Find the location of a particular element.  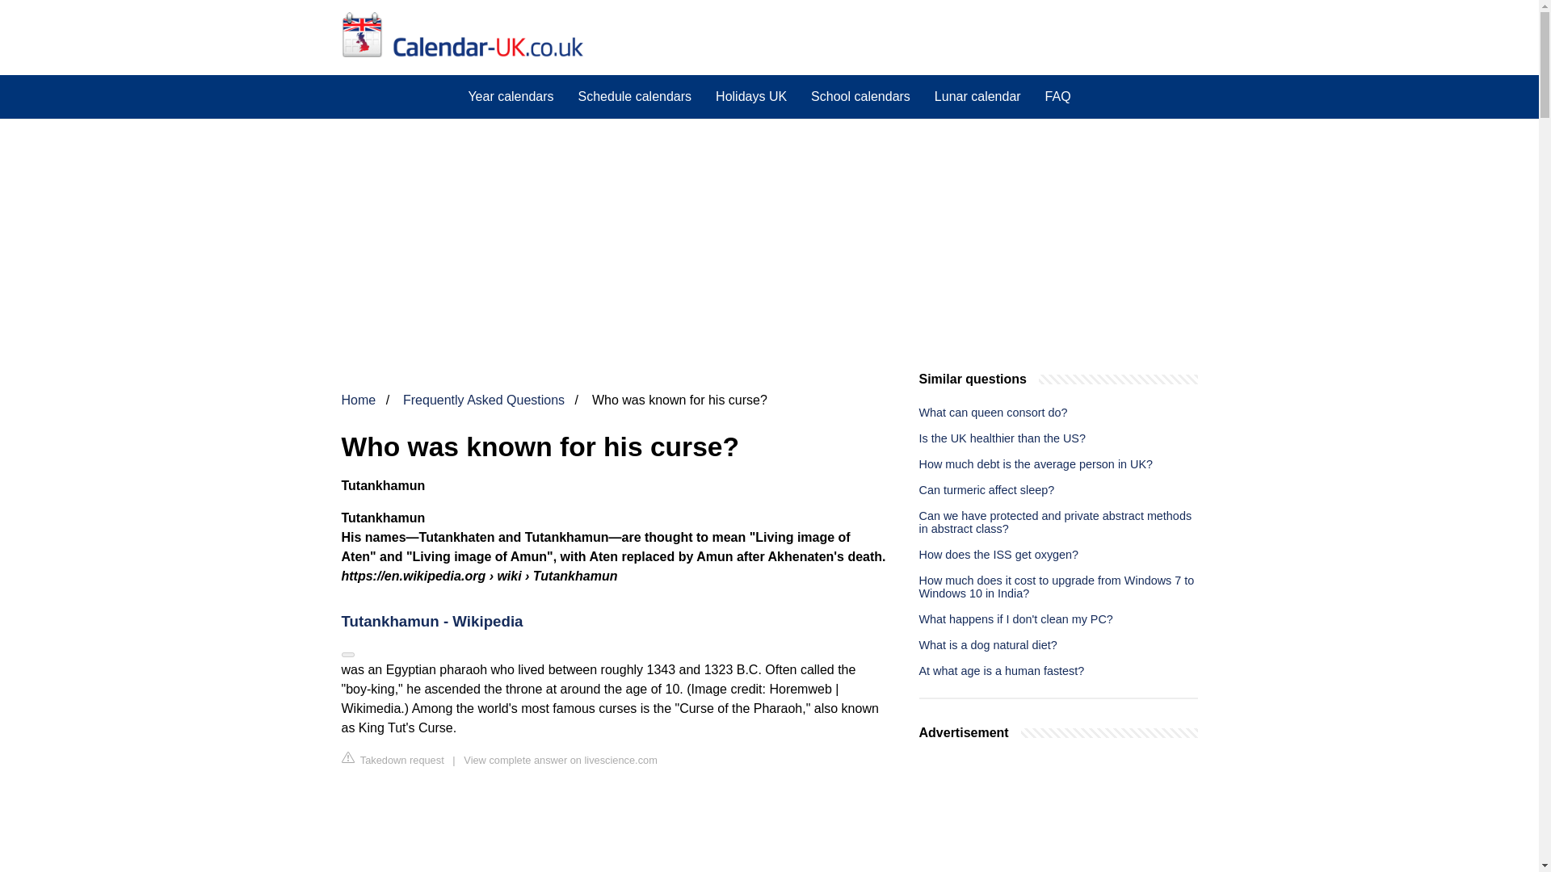

View complete answer on livescience.com is located at coordinates (560, 761).